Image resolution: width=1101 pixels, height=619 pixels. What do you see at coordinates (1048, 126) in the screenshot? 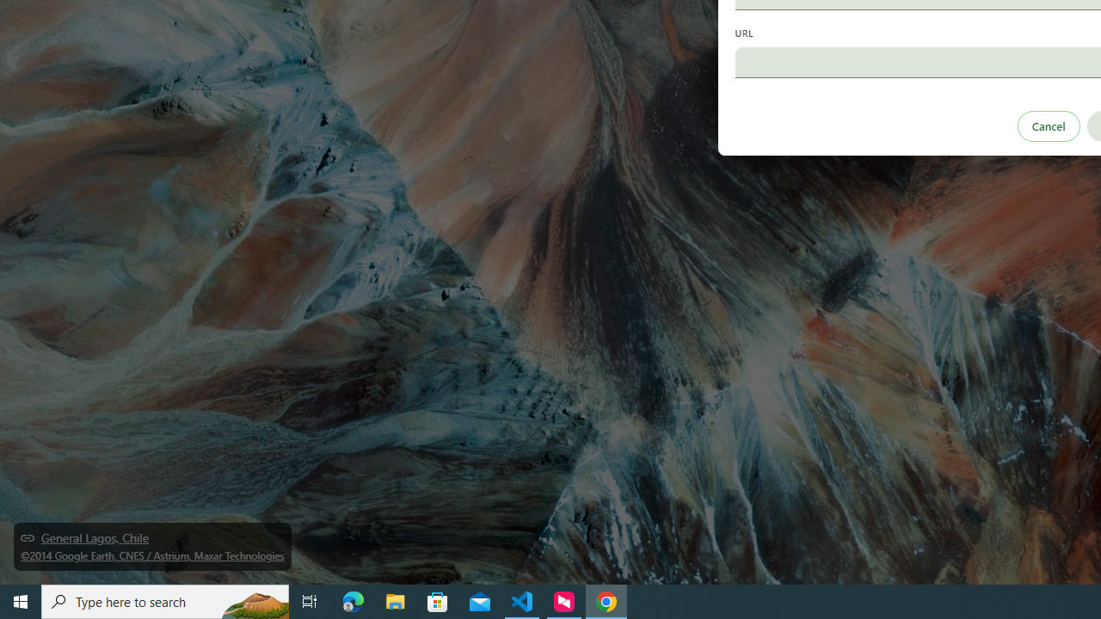
I see `Cancel` at bounding box center [1048, 126].